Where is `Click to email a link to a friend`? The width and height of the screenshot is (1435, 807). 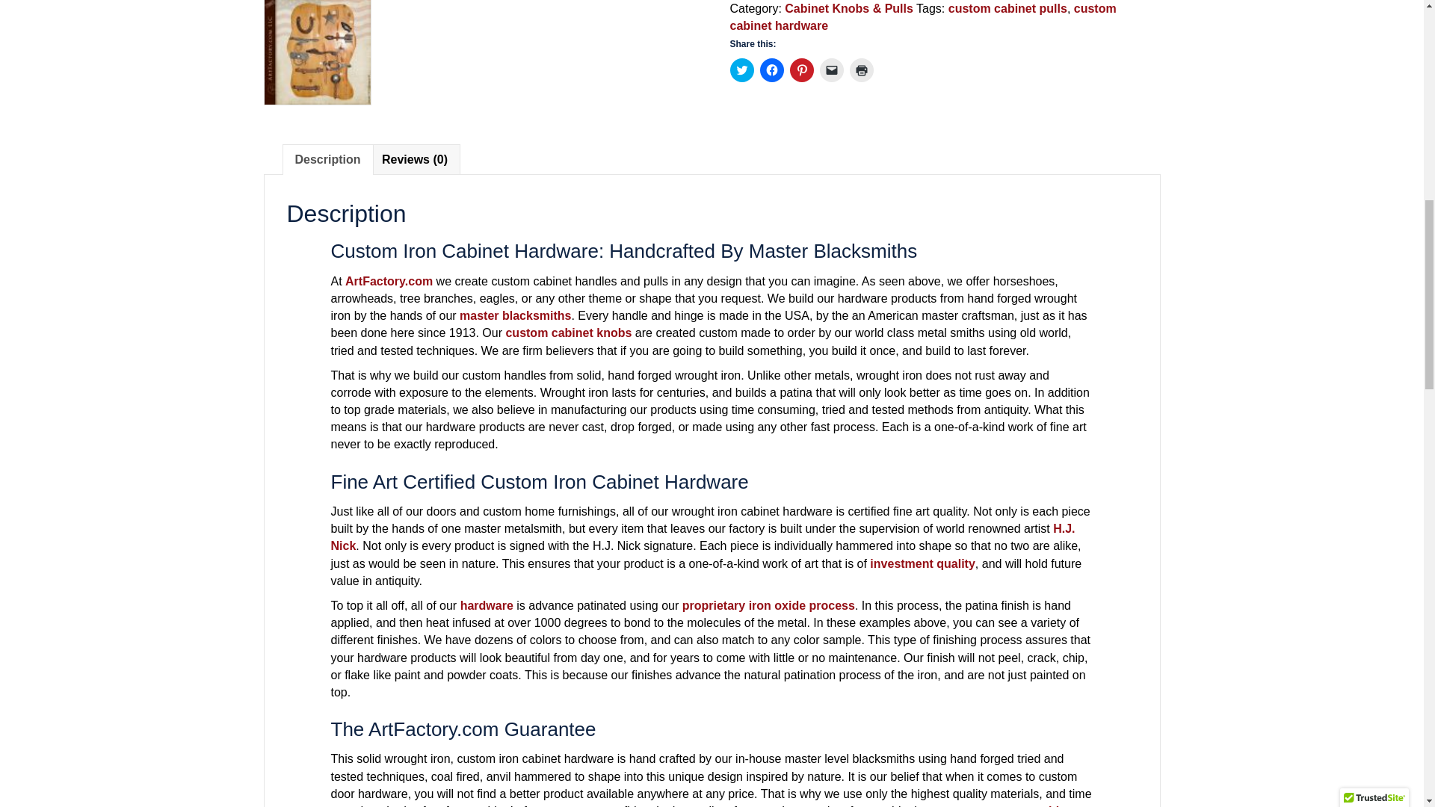 Click to email a link to a friend is located at coordinates (831, 70).